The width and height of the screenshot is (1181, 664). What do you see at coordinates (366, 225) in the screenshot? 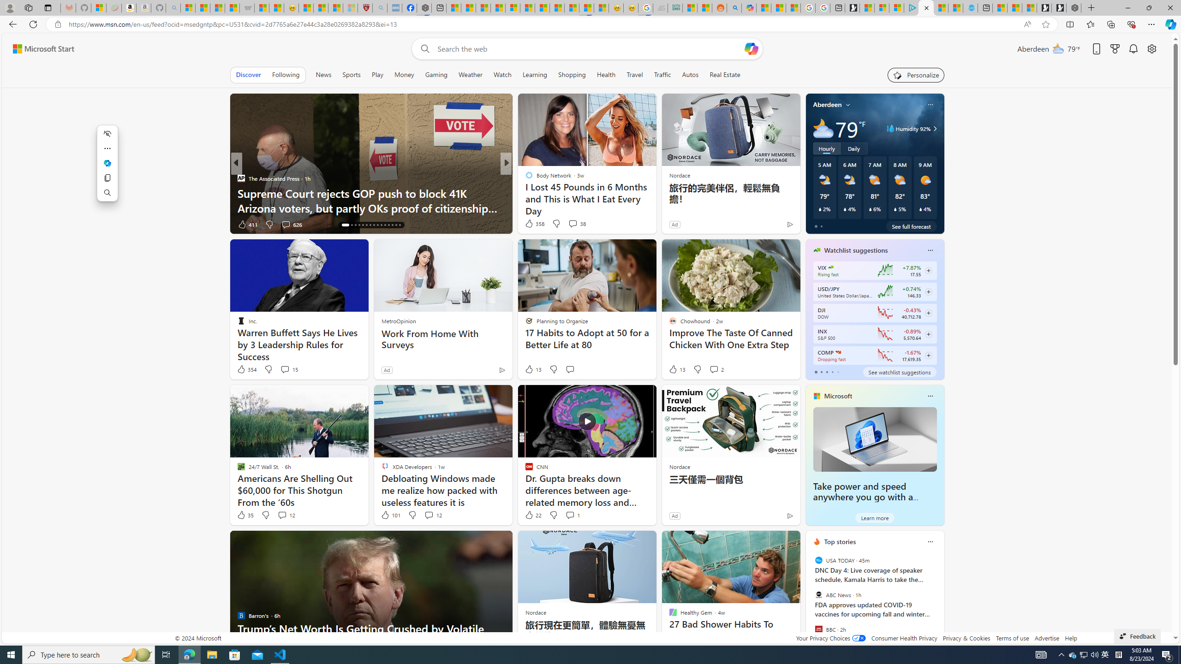
I see `AutomationID: tab-21` at bounding box center [366, 225].